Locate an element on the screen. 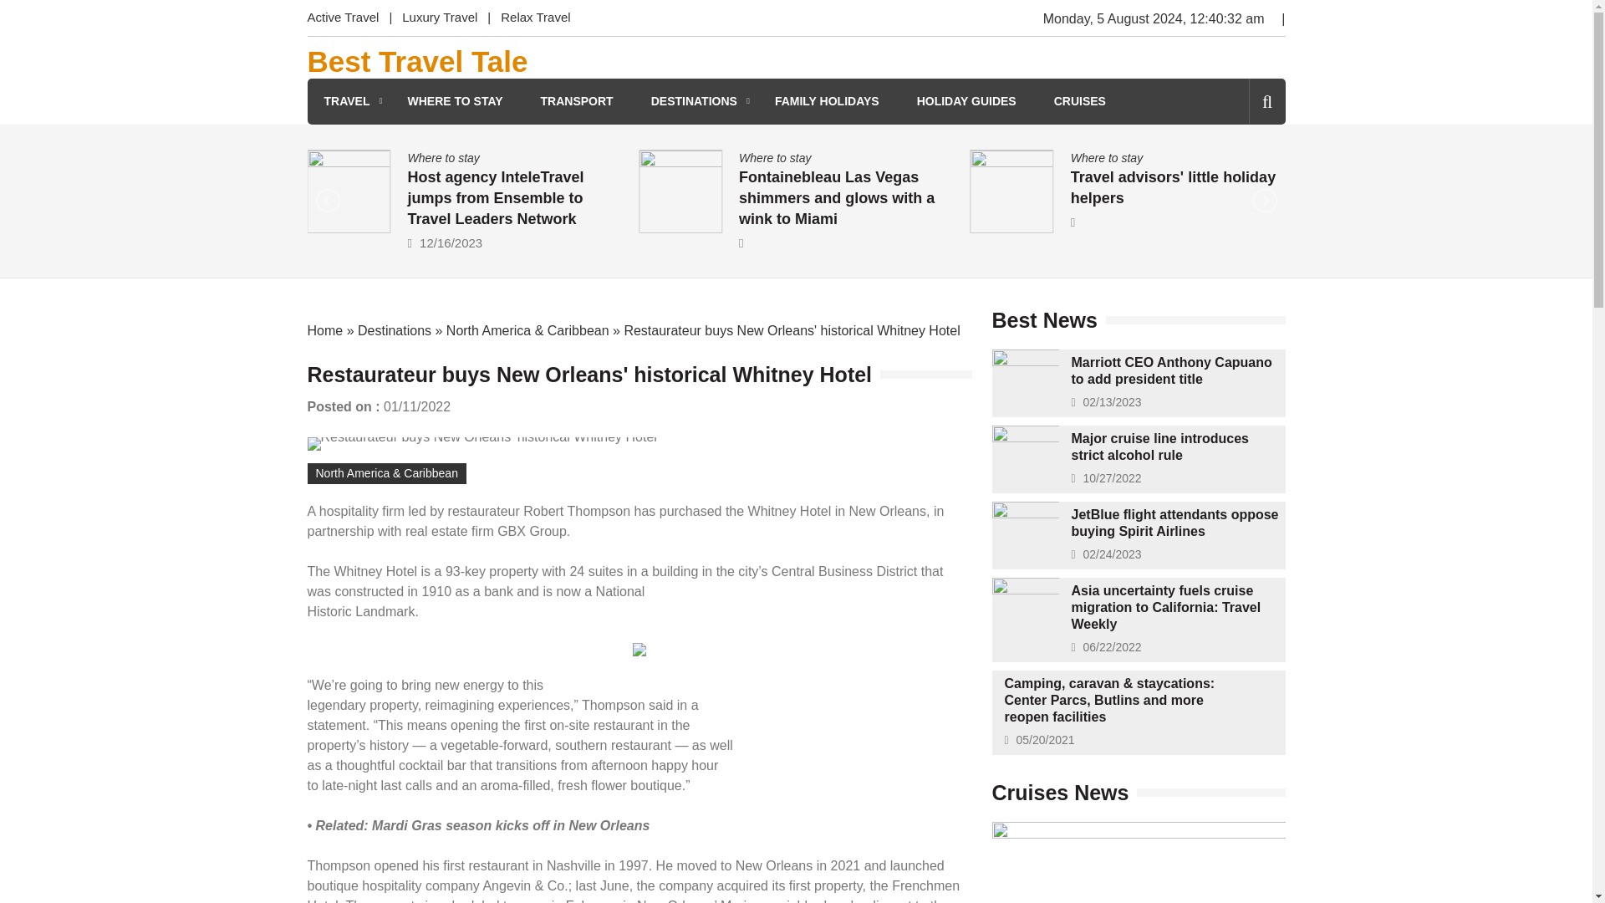  CRUISES is located at coordinates (1080, 101).